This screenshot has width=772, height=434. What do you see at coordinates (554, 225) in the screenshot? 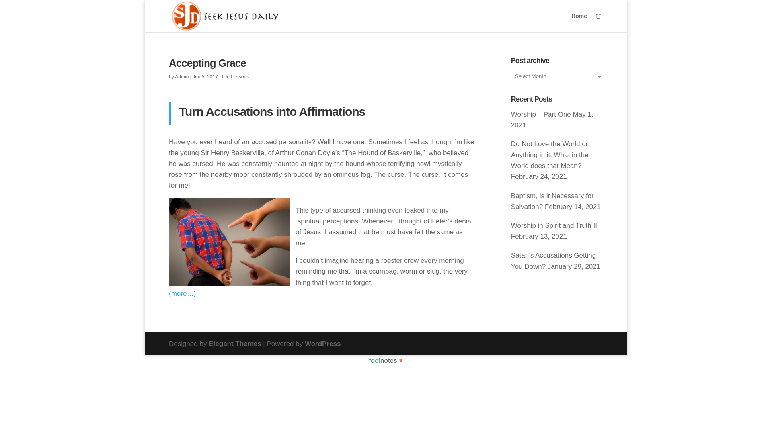
I see `Worship in Spirit and Truth II` at bounding box center [554, 225].